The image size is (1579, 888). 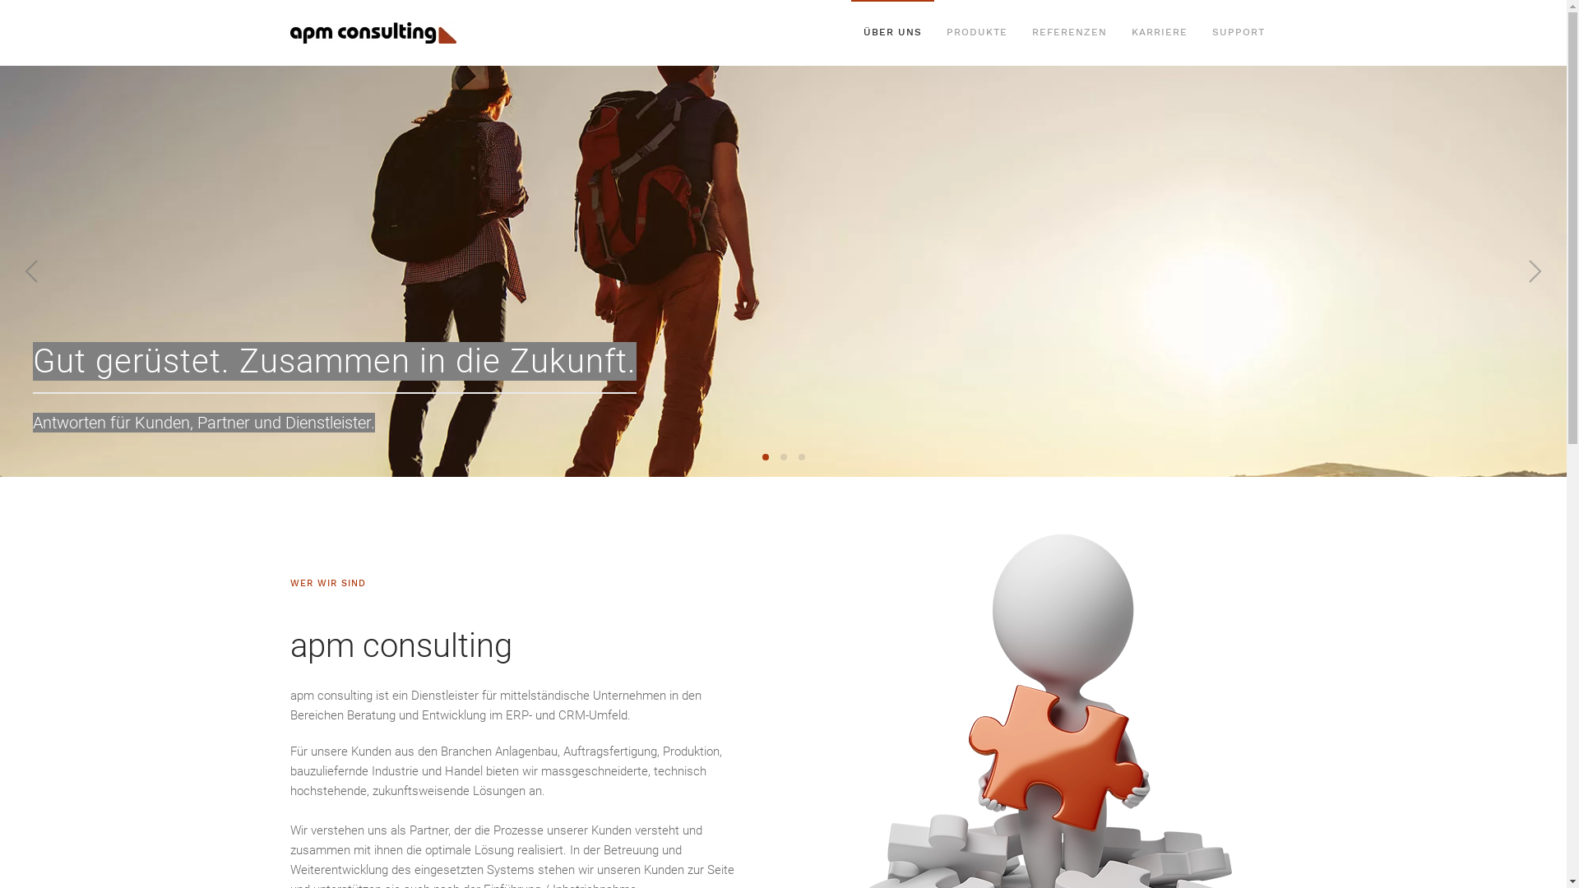 I want to click on REFERENZEN, so click(x=1069, y=33).